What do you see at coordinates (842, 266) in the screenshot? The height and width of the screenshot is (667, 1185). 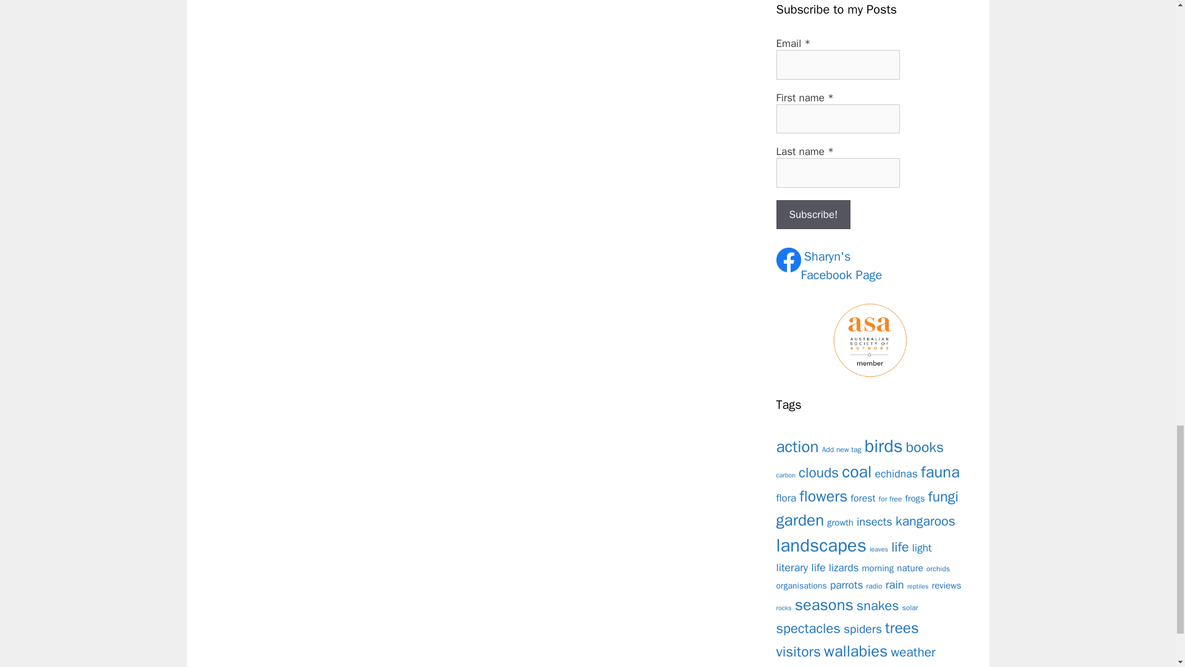 I see `coal` at bounding box center [842, 266].